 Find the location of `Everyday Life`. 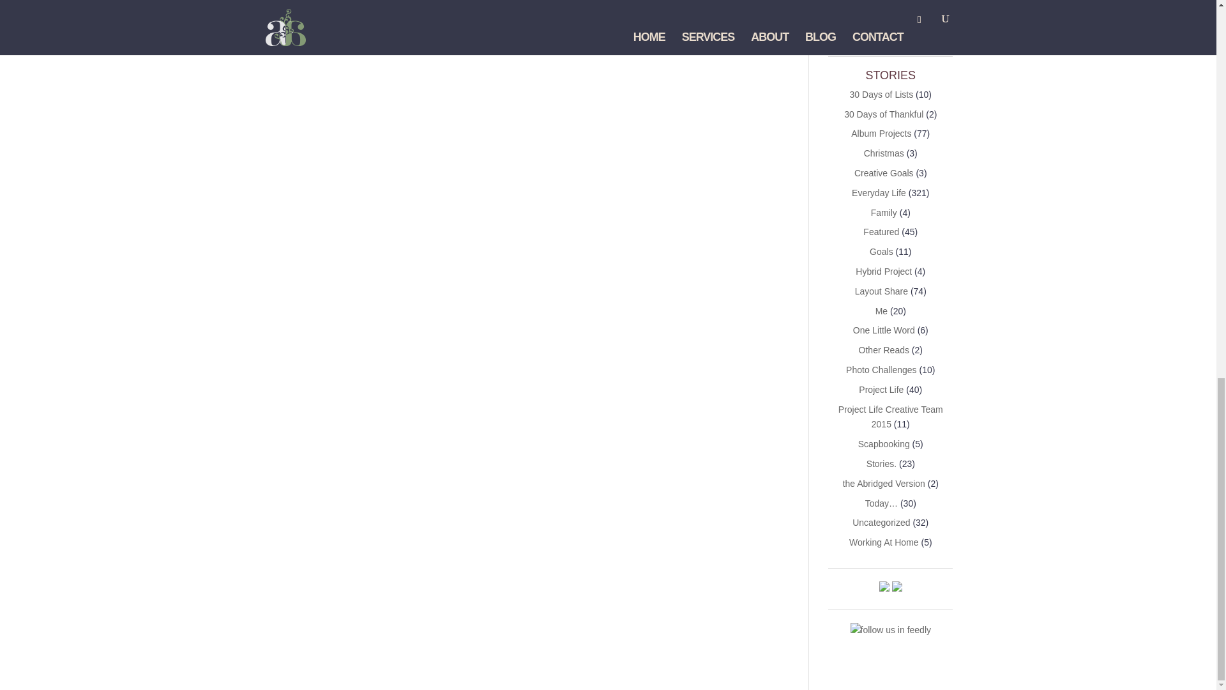

Everyday Life is located at coordinates (879, 192).